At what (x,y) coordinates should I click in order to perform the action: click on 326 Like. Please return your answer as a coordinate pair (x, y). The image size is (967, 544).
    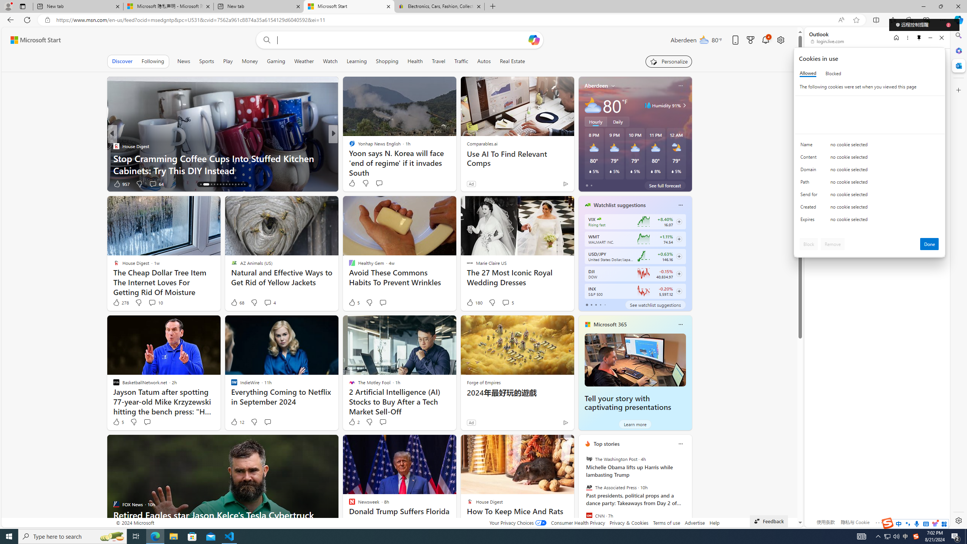
    Looking at the image, I should click on (354, 184).